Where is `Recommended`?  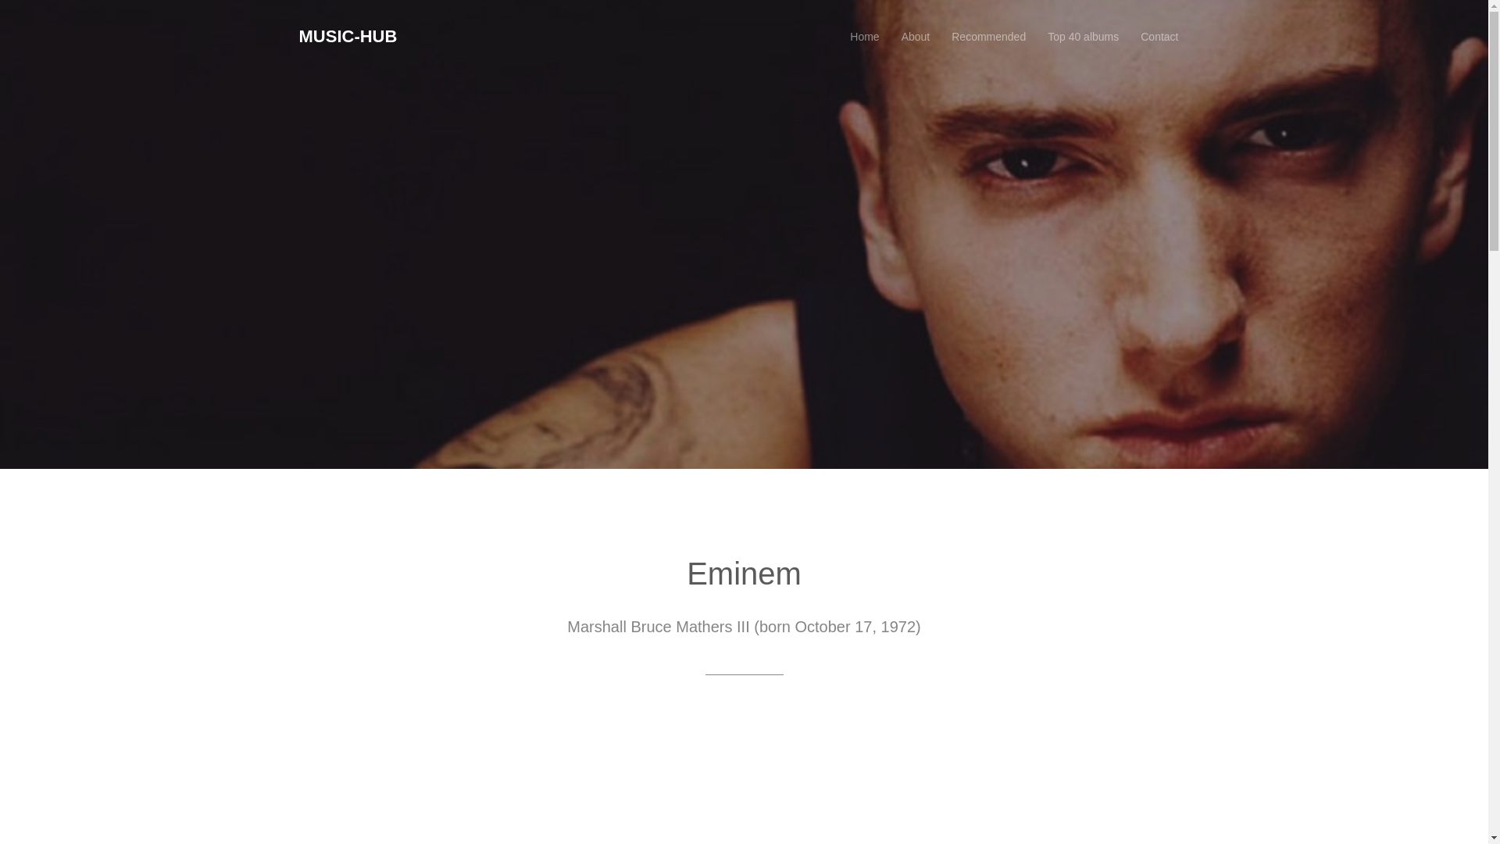 Recommended is located at coordinates (989, 36).